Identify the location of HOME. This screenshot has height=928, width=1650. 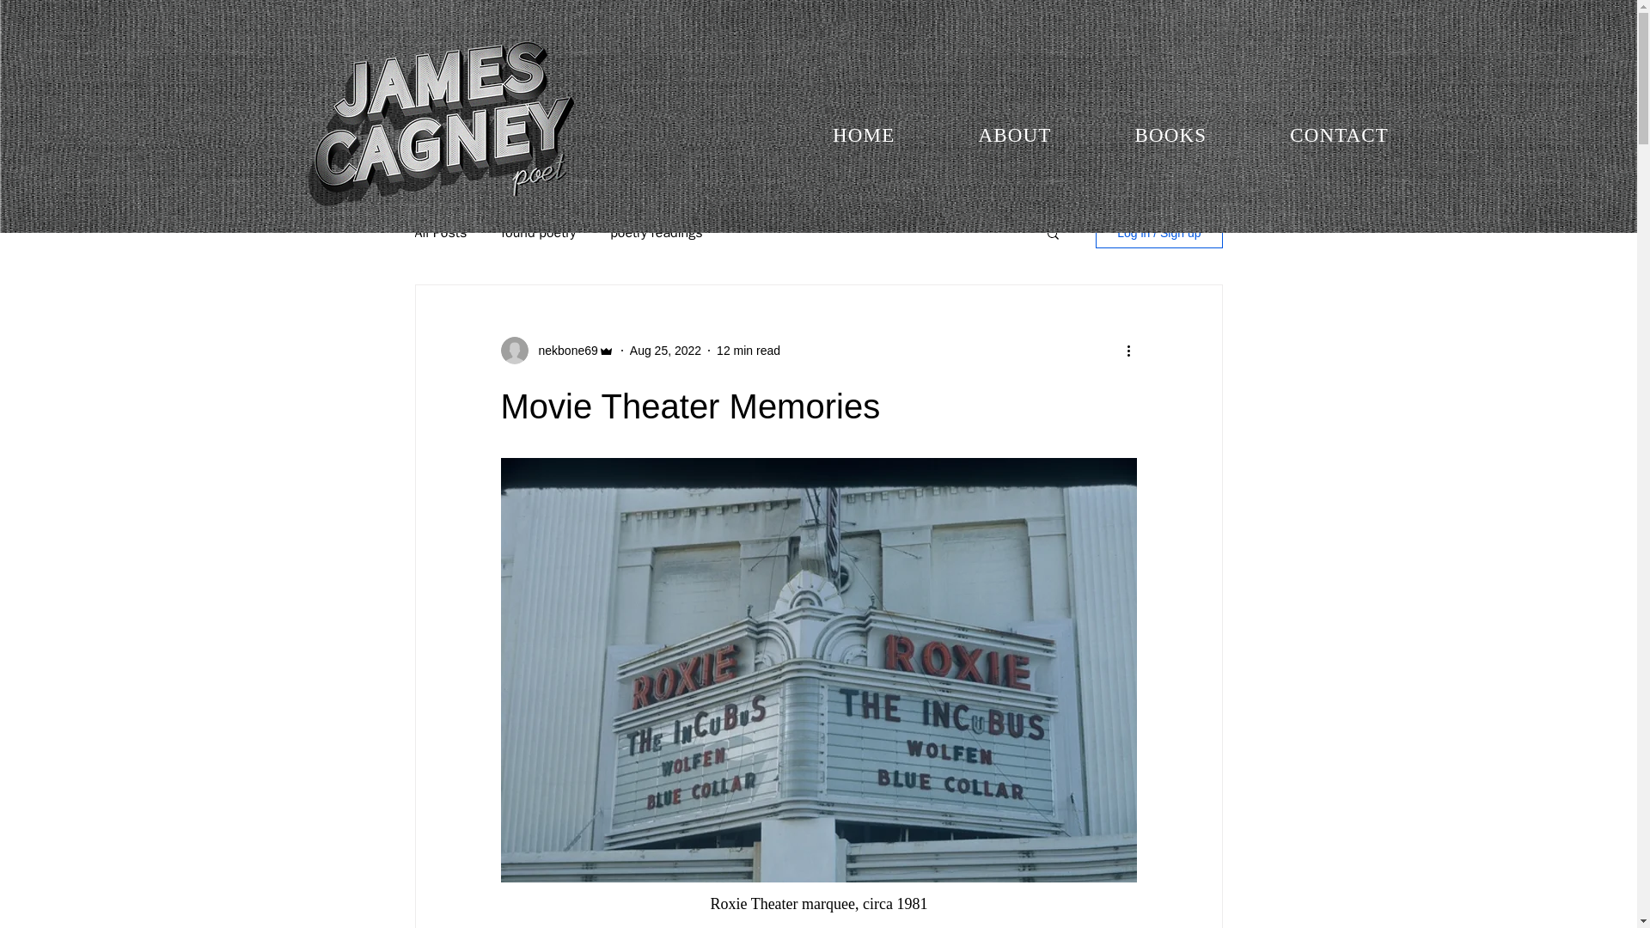
(863, 136).